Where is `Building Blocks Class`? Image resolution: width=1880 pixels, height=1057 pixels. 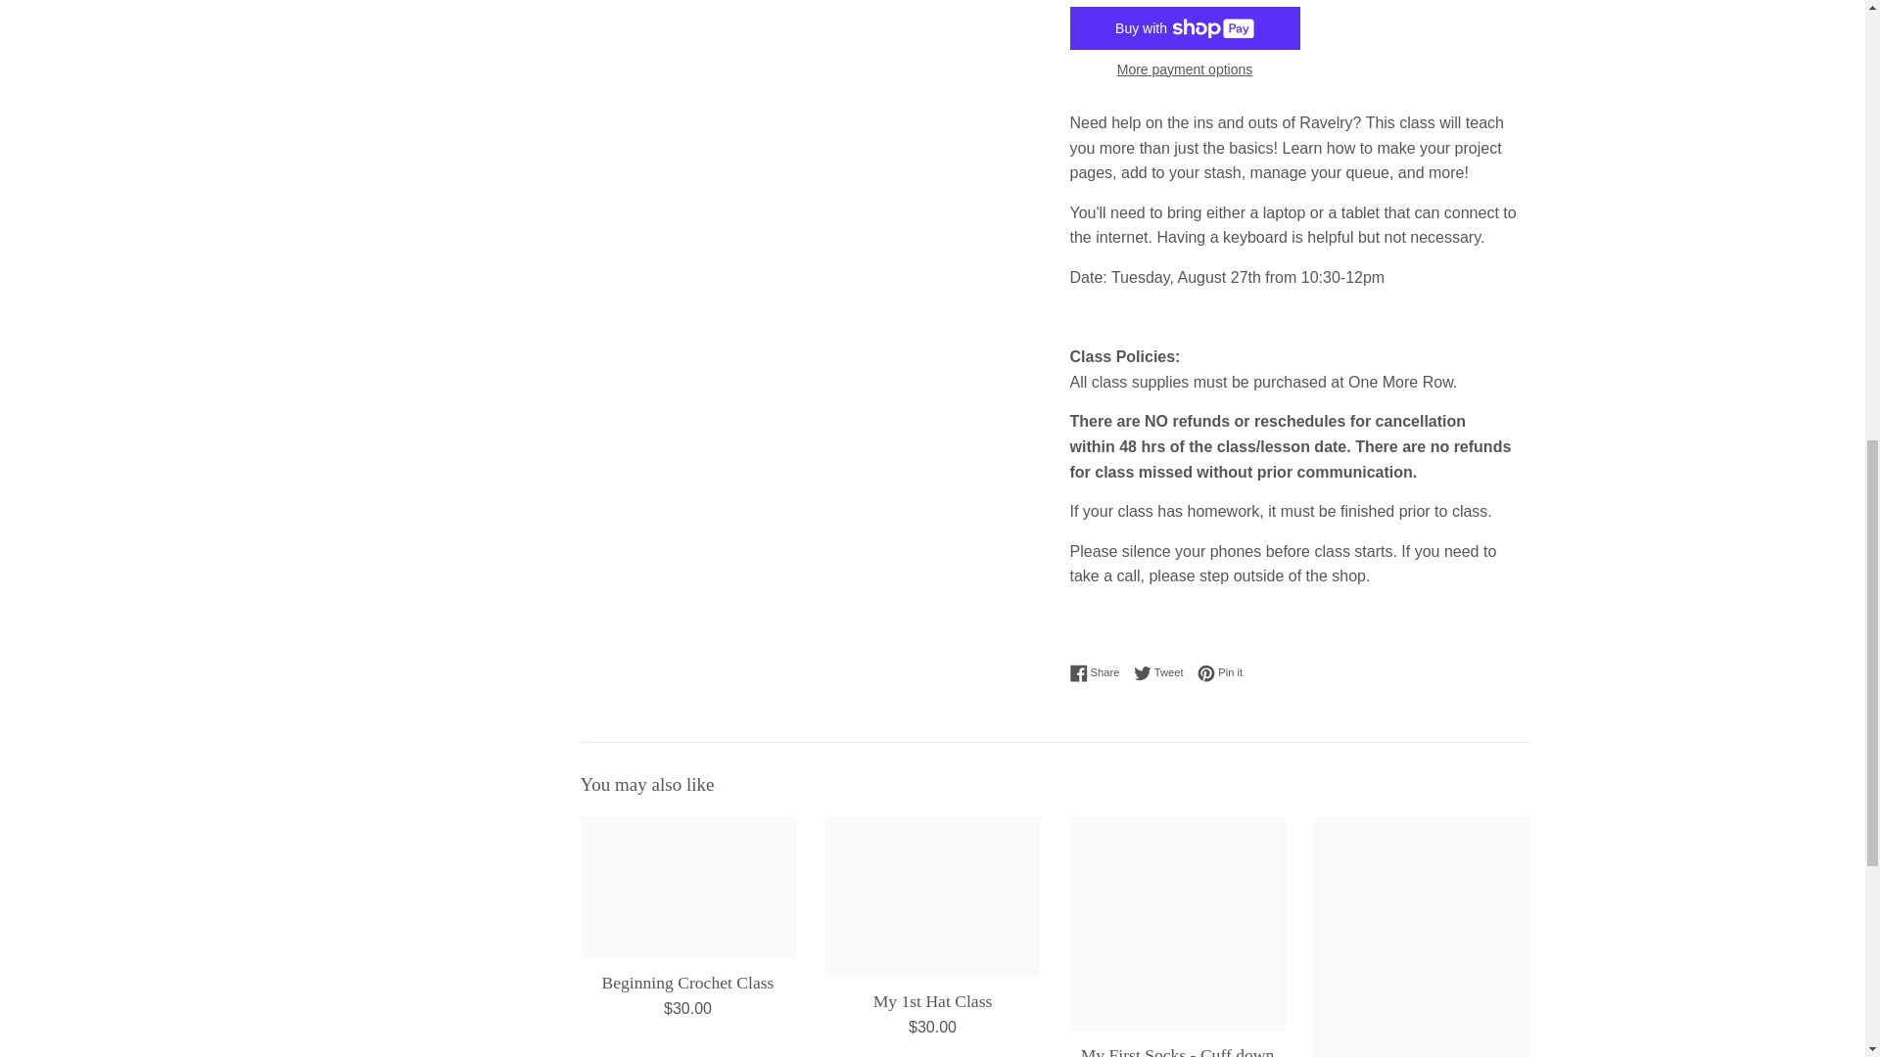 Building Blocks Class is located at coordinates (1422, 936).